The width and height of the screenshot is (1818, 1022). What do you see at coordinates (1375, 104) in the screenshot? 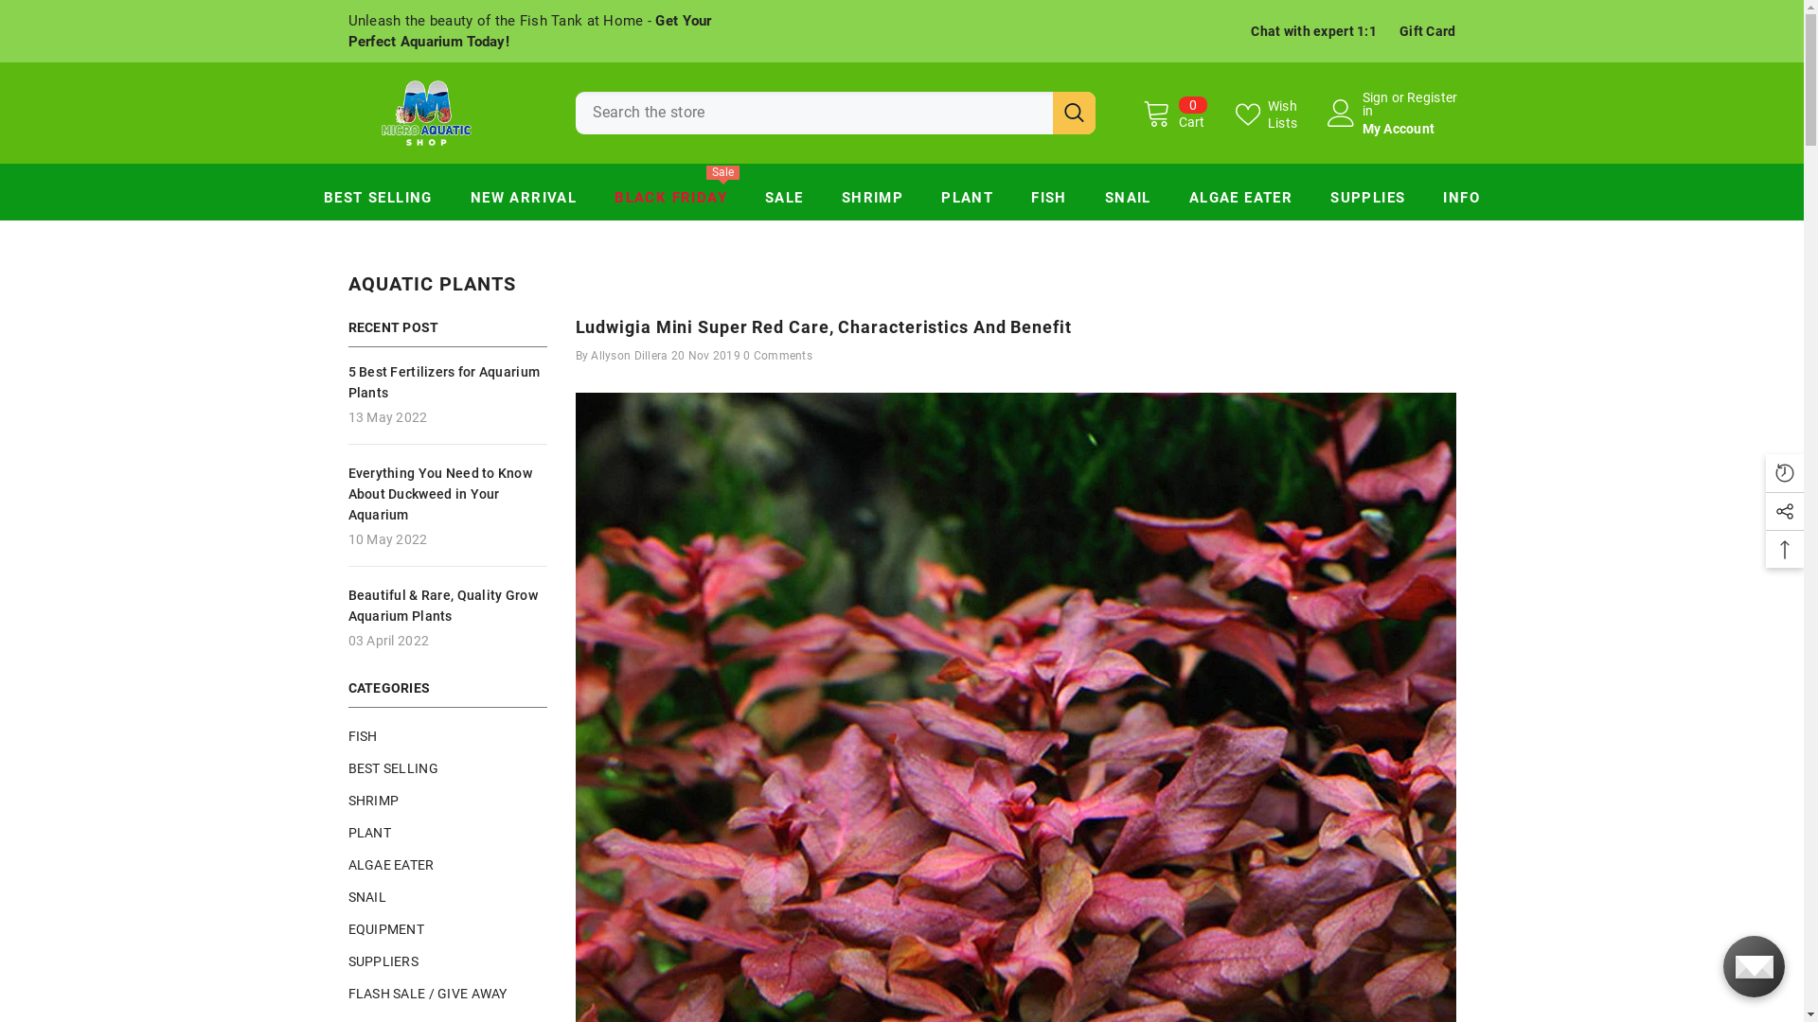
I see `Sign in` at bounding box center [1375, 104].